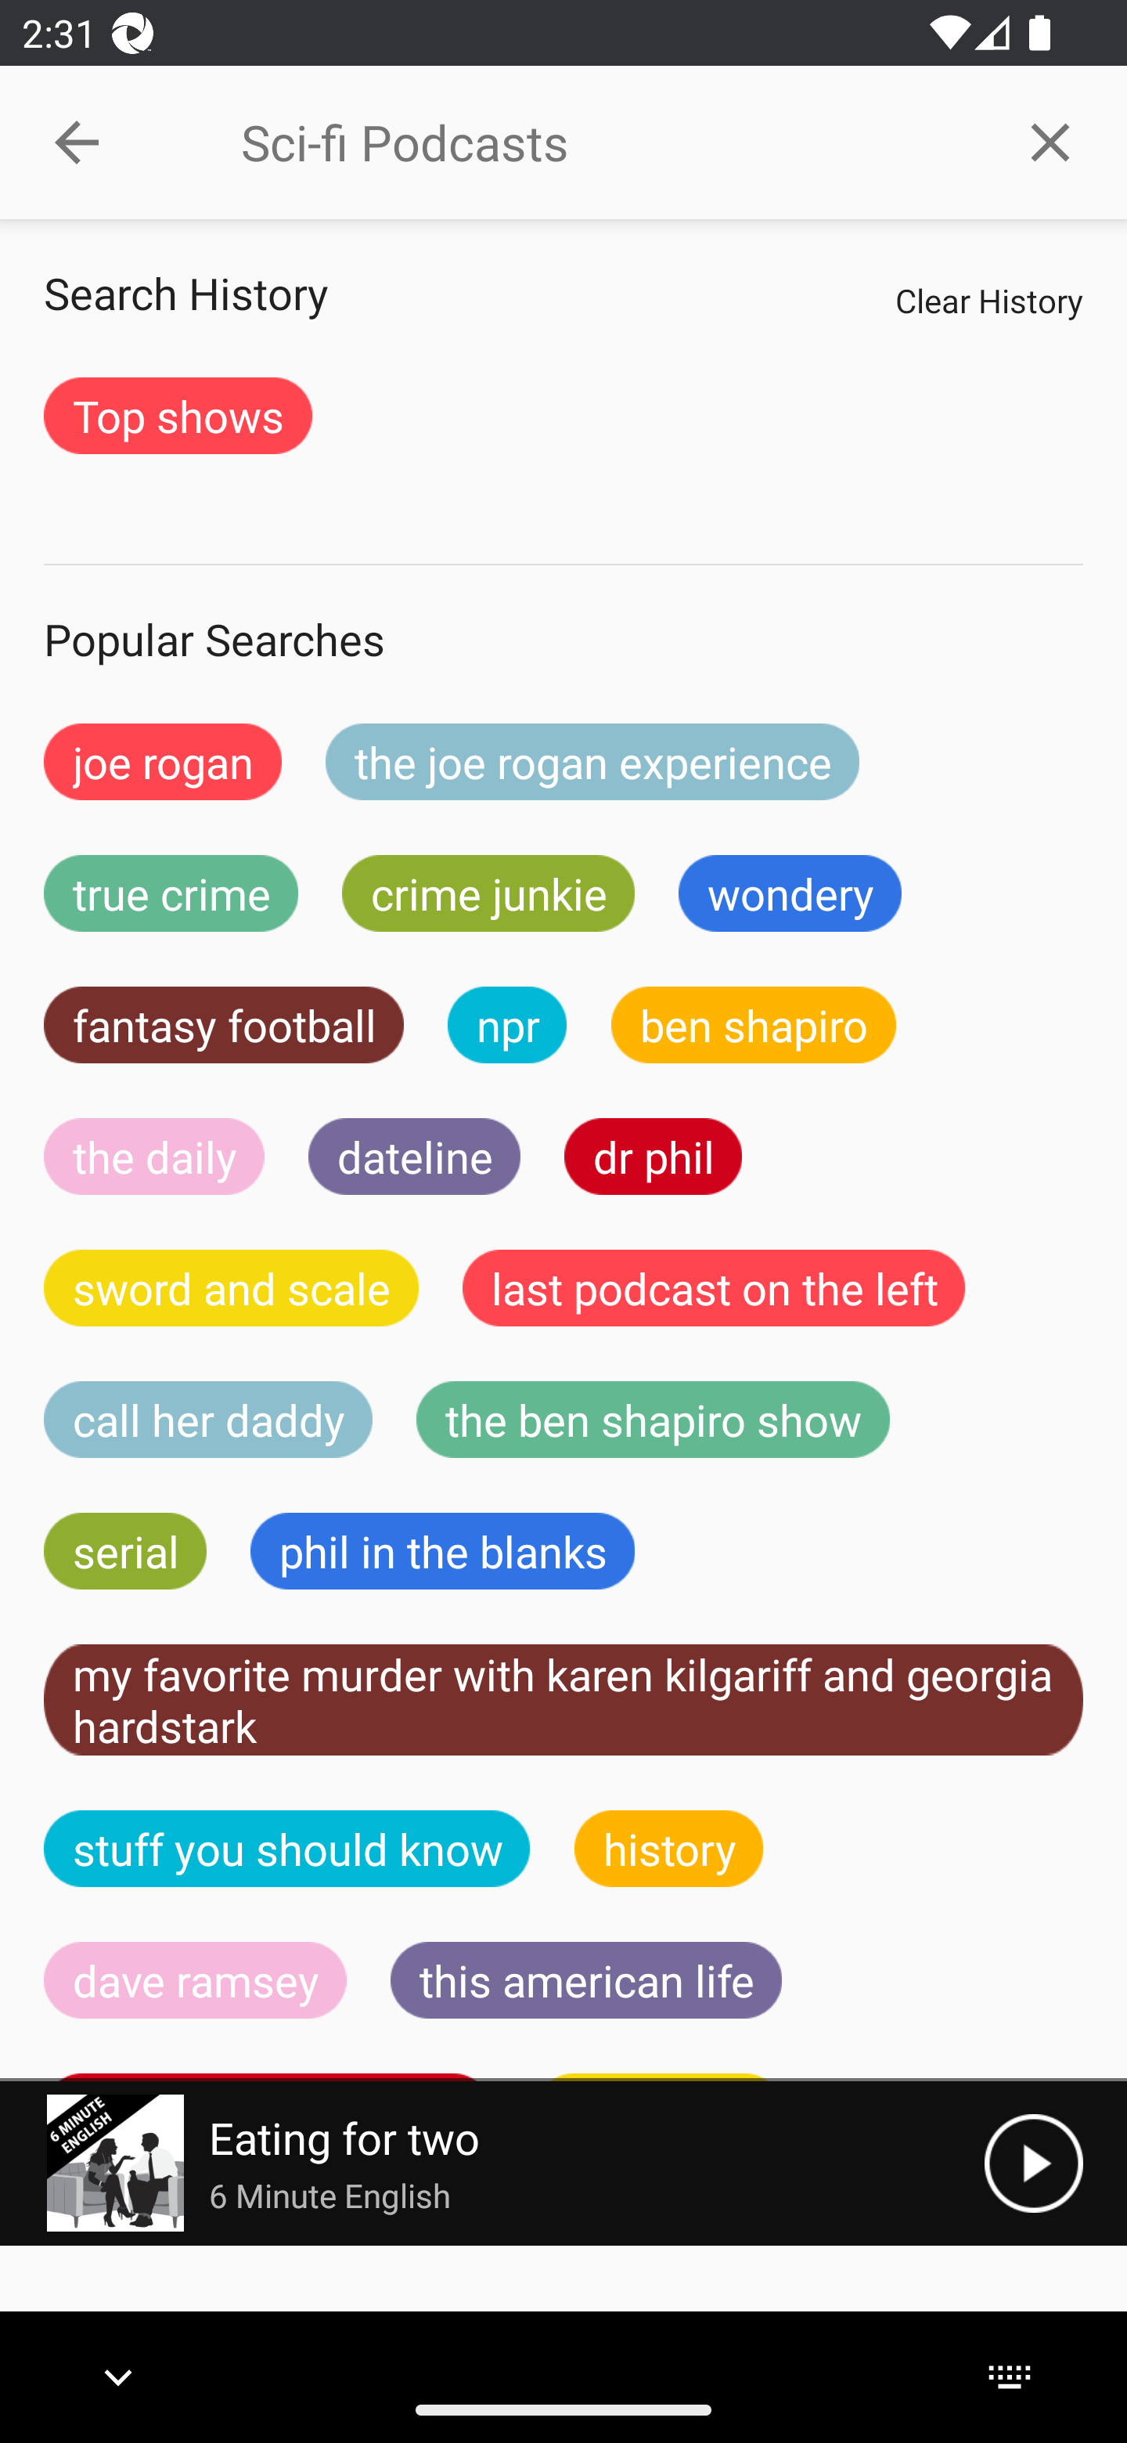  Describe the element at coordinates (669, 1848) in the screenshot. I see `history` at that location.